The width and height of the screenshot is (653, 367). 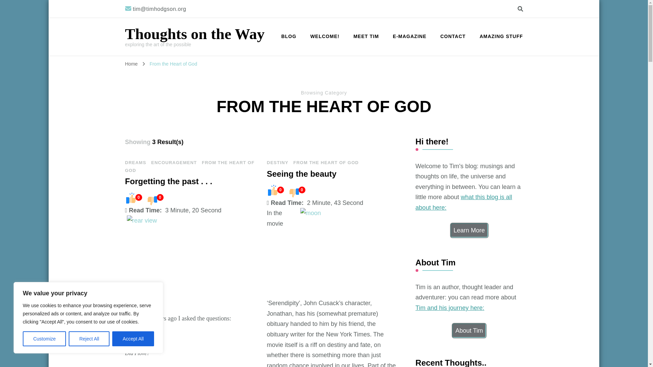 What do you see at coordinates (469, 330) in the screenshot?
I see `Who is this Tim  chap?` at bounding box center [469, 330].